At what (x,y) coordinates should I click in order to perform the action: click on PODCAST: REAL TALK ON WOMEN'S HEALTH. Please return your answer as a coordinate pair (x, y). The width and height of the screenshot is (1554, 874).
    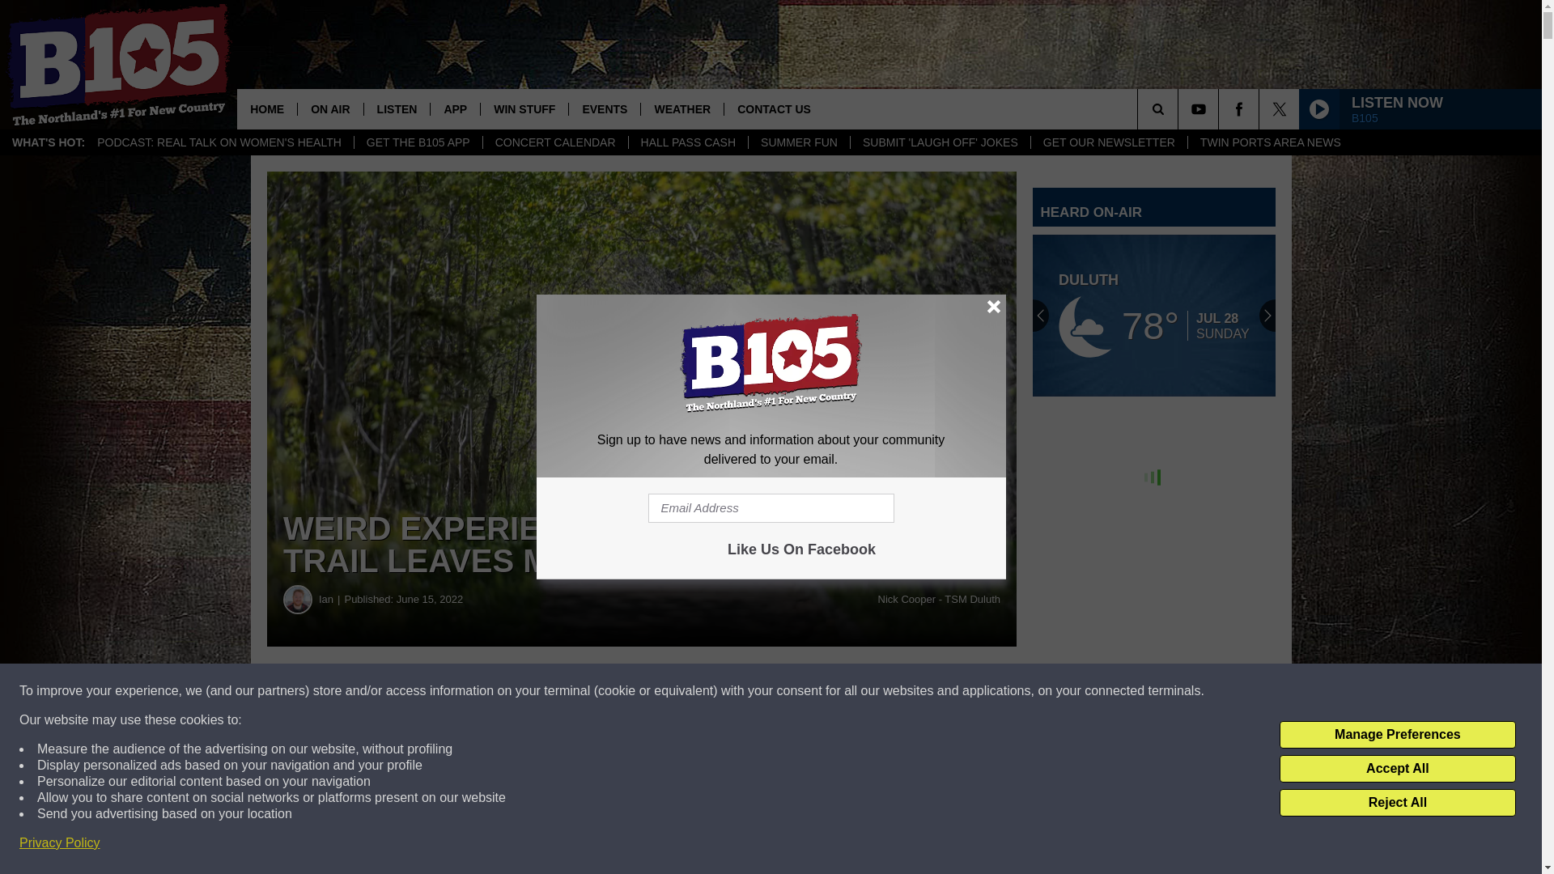
    Looking at the image, I should click on (219, 142).